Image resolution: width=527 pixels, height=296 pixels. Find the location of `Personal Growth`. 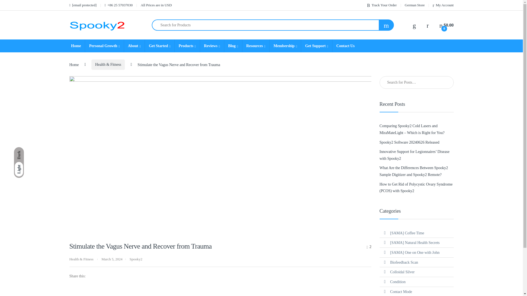

Personal Growth is located at coordinates (104, 46).